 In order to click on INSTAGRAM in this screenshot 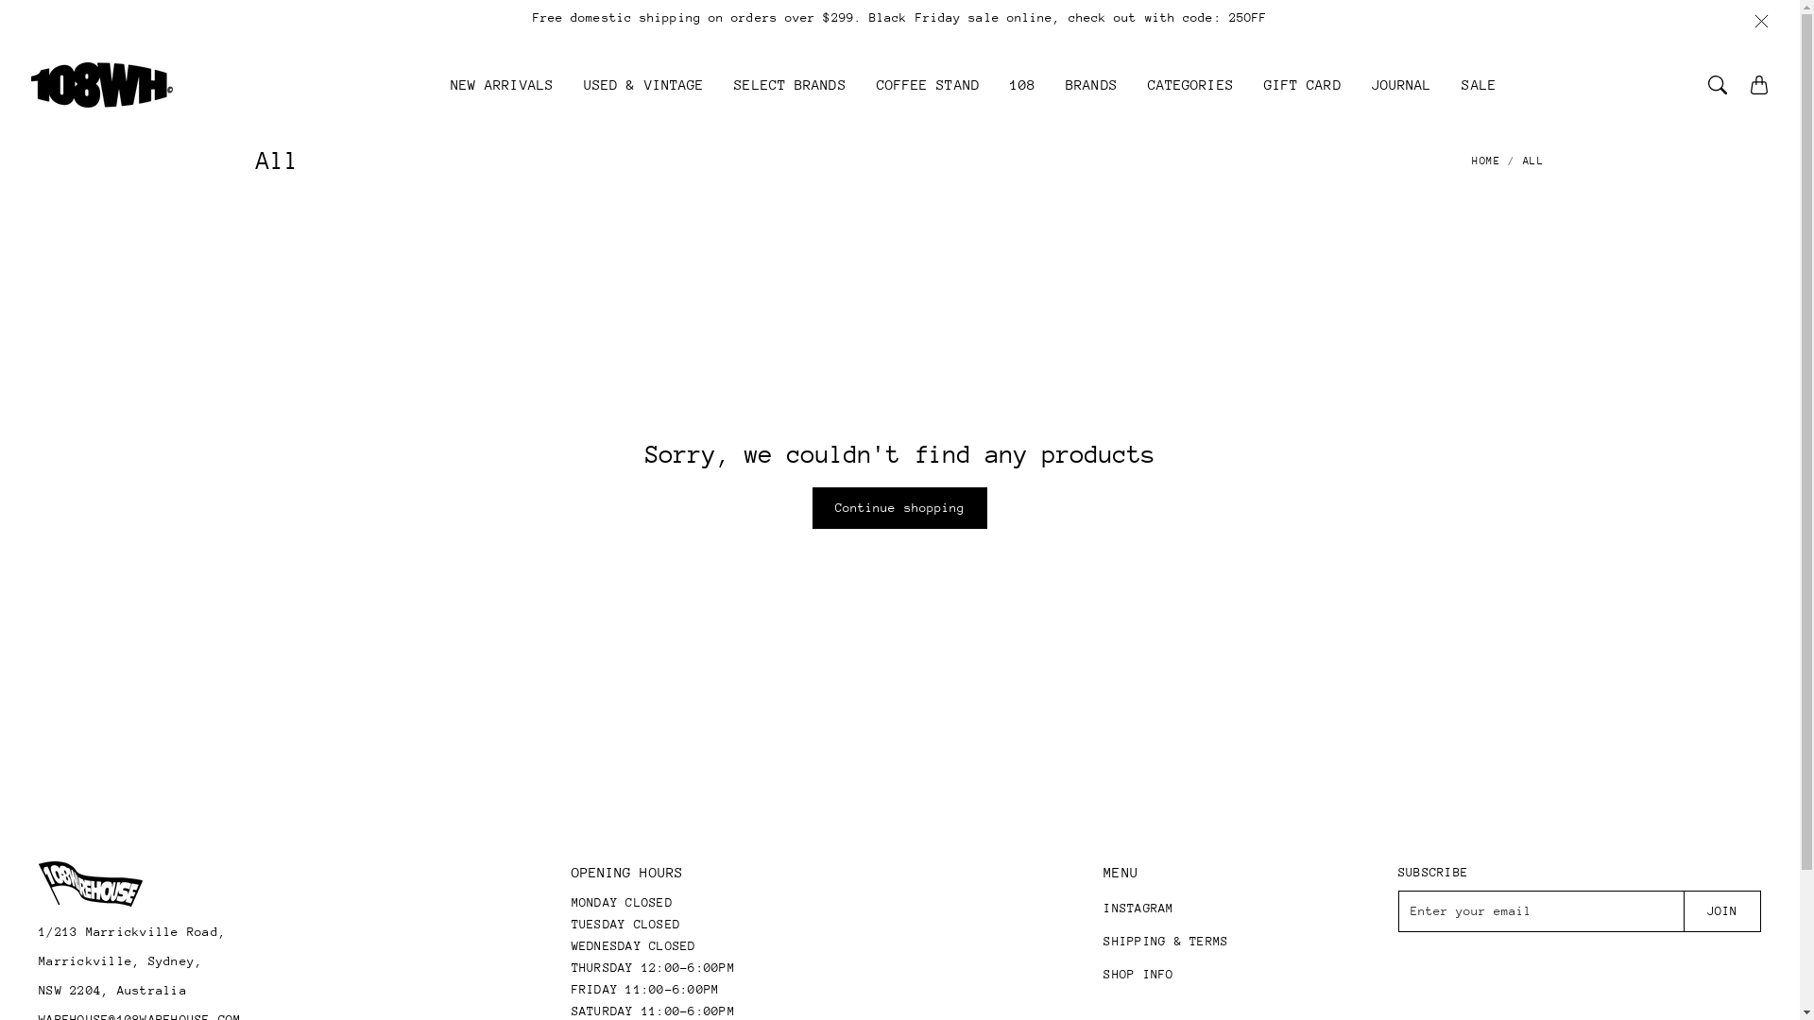, I will do `click(1166, 909)`.